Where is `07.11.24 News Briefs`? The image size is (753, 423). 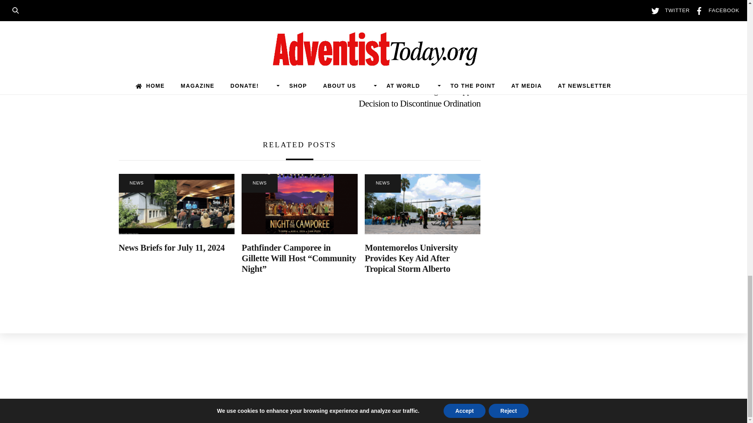 07.11.24 News Briefs is located at coordinates (176, 204).